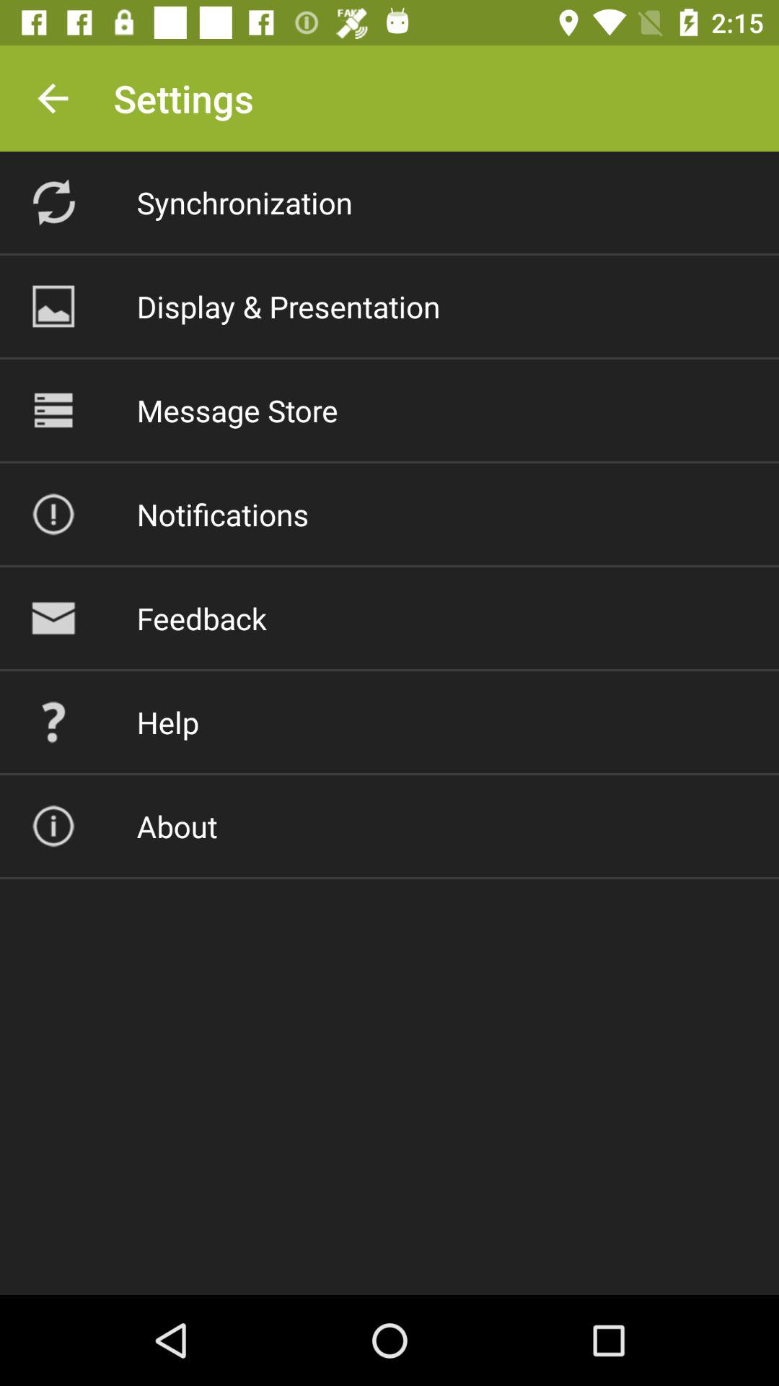 The height and width of the screenshot is (1386, 779). Describe the element at coordinates (201, 618) in the screenshot. I see `flip to feedback item` at that location.